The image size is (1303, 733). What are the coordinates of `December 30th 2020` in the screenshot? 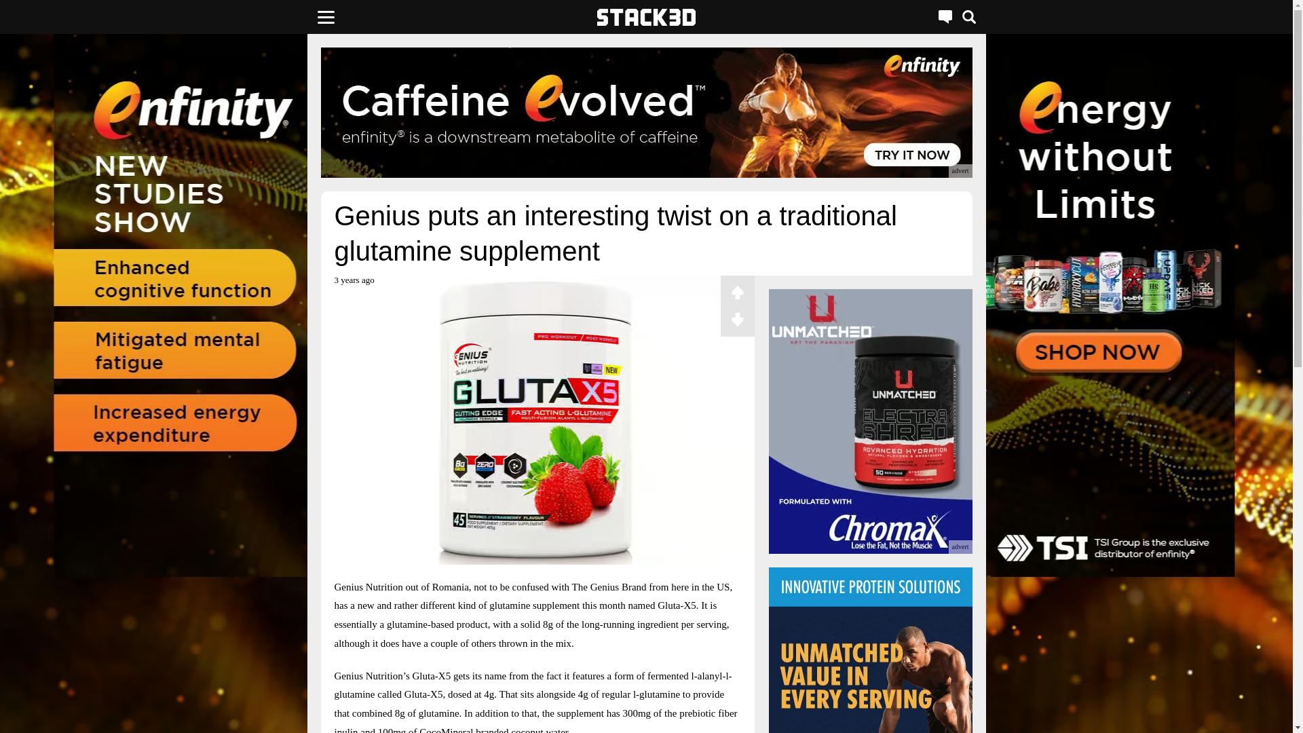 It's located at (354, 285).